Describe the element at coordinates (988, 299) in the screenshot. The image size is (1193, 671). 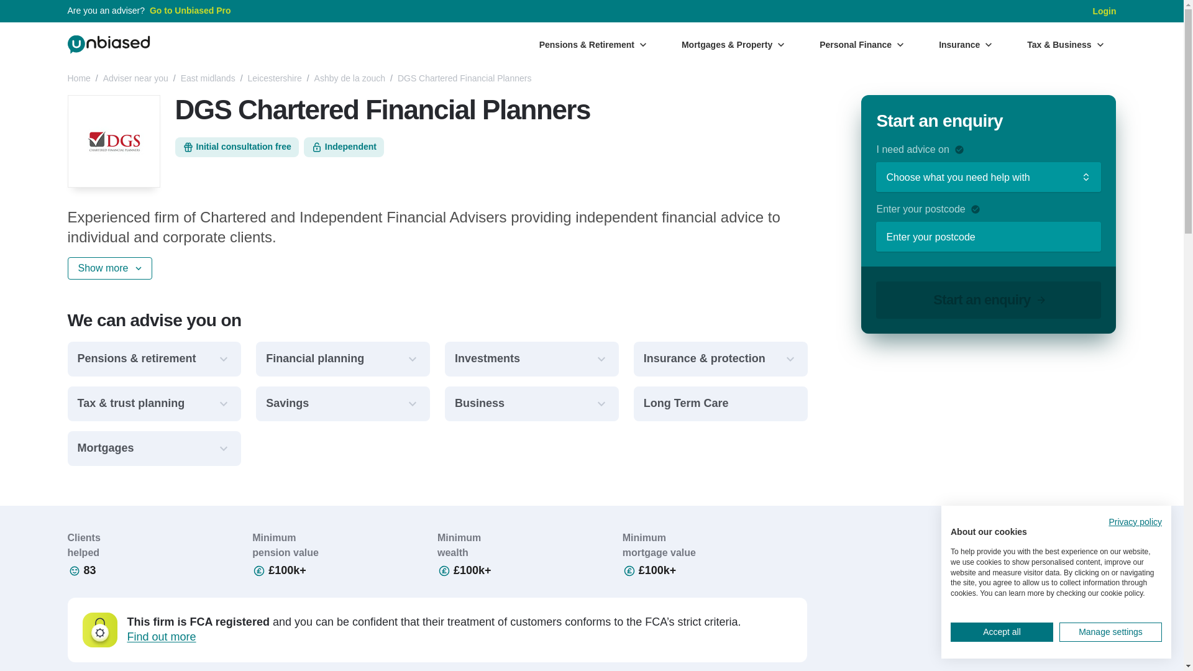
I see `Start an enquiry` at that location.